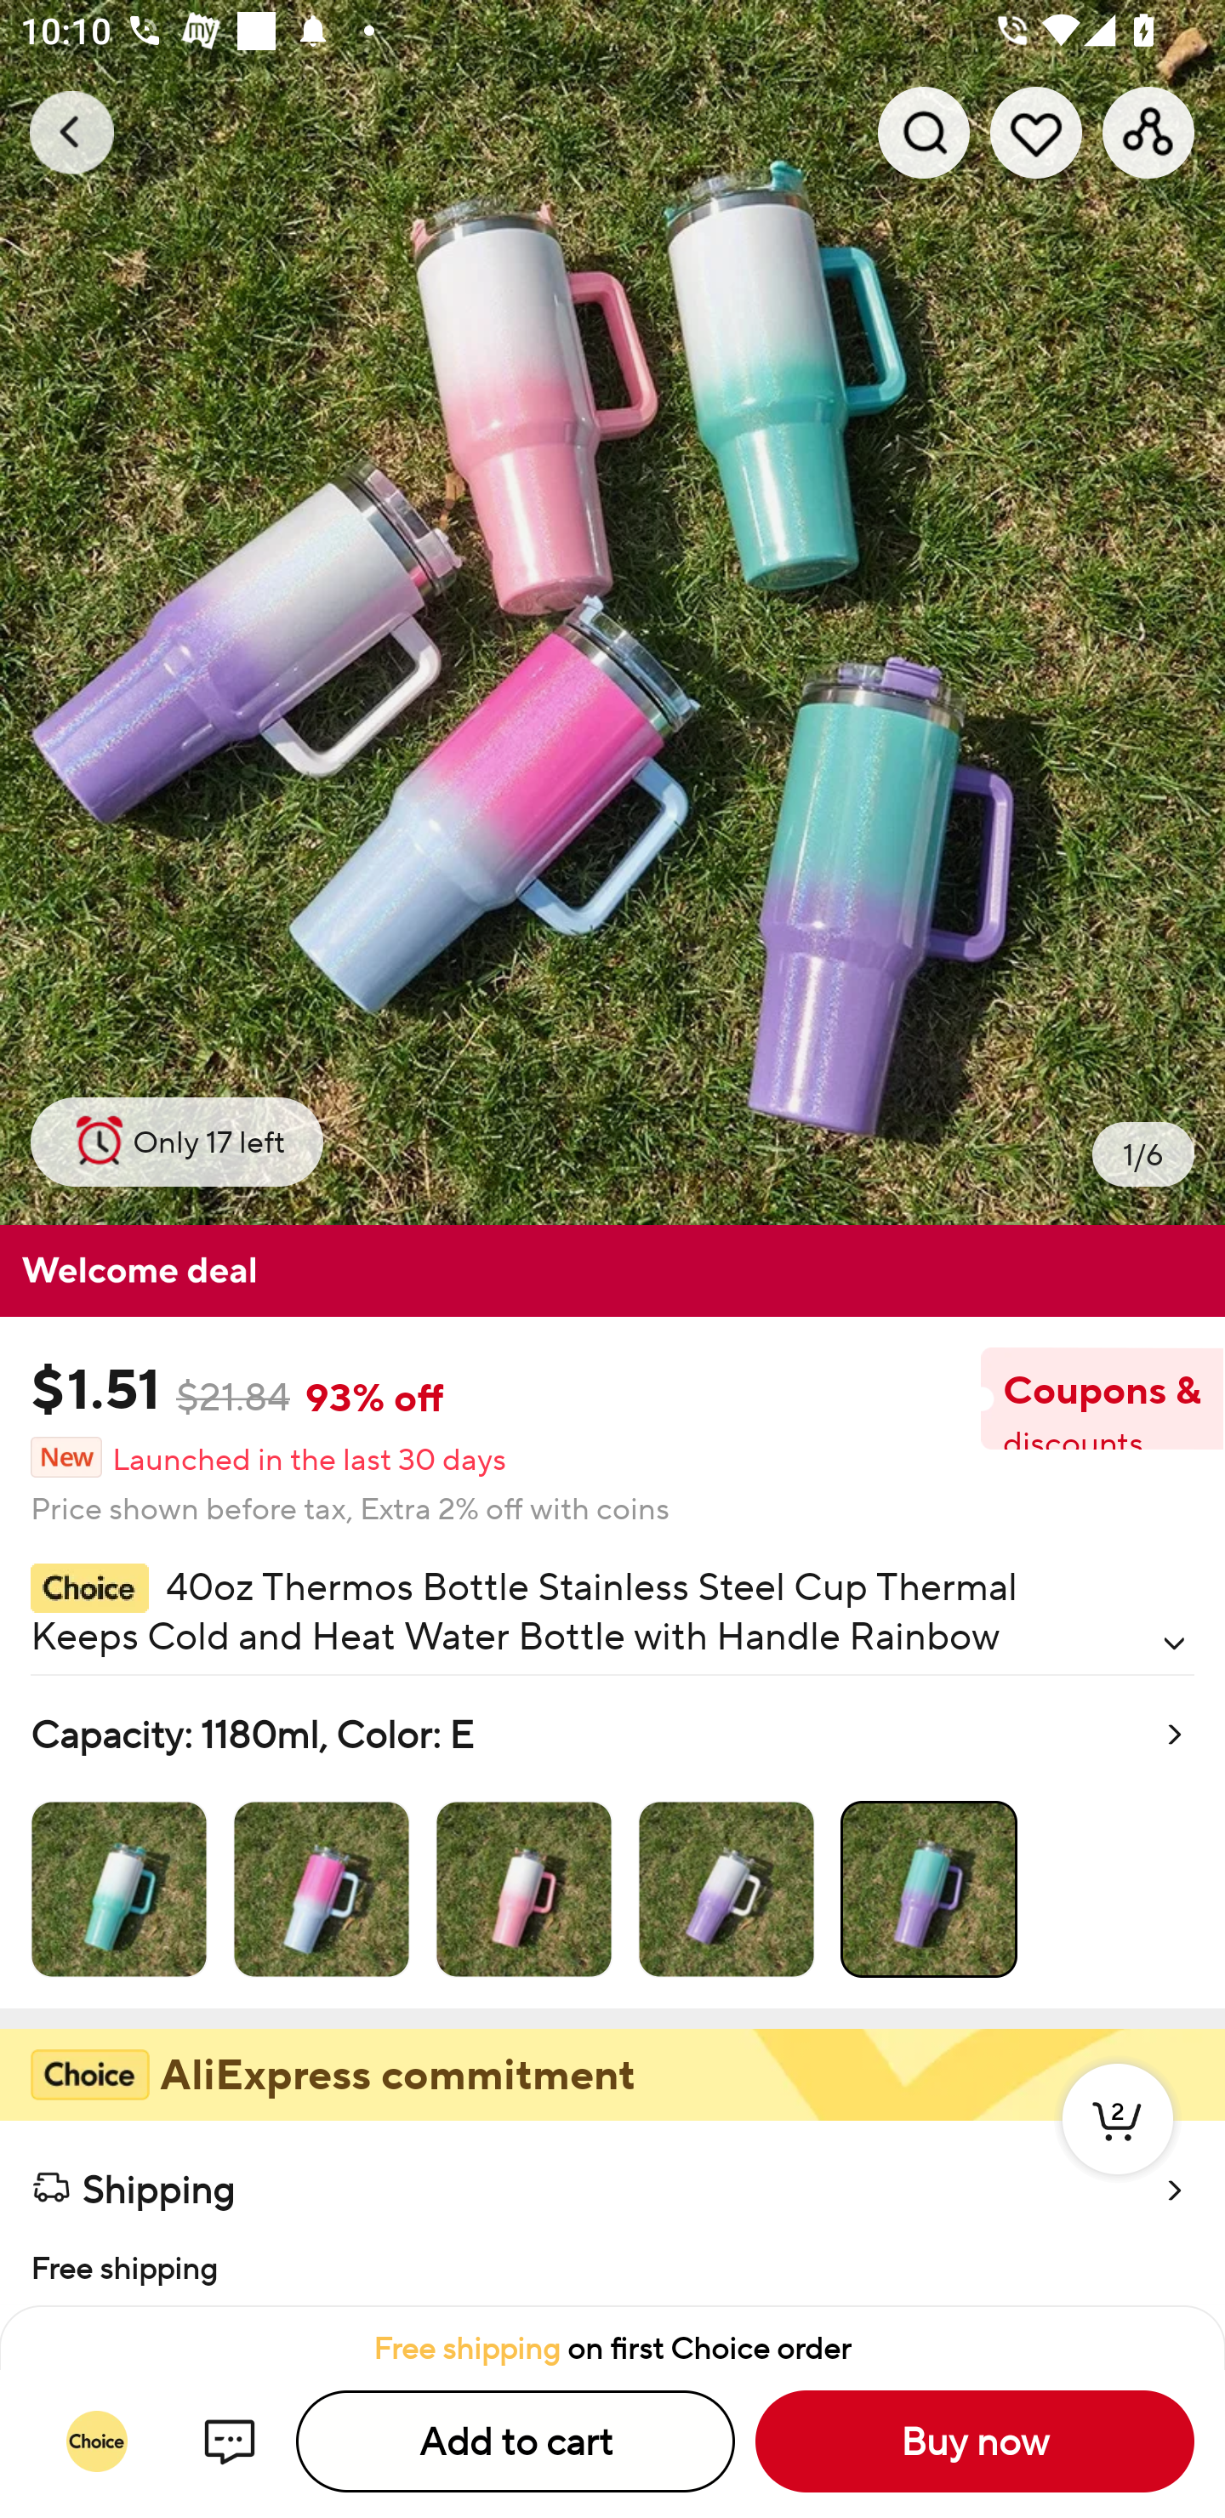  What do you see at coordinates (516, 2441) in the screenshot?
I see `Add to cart` at bounding box center [516, 2441].